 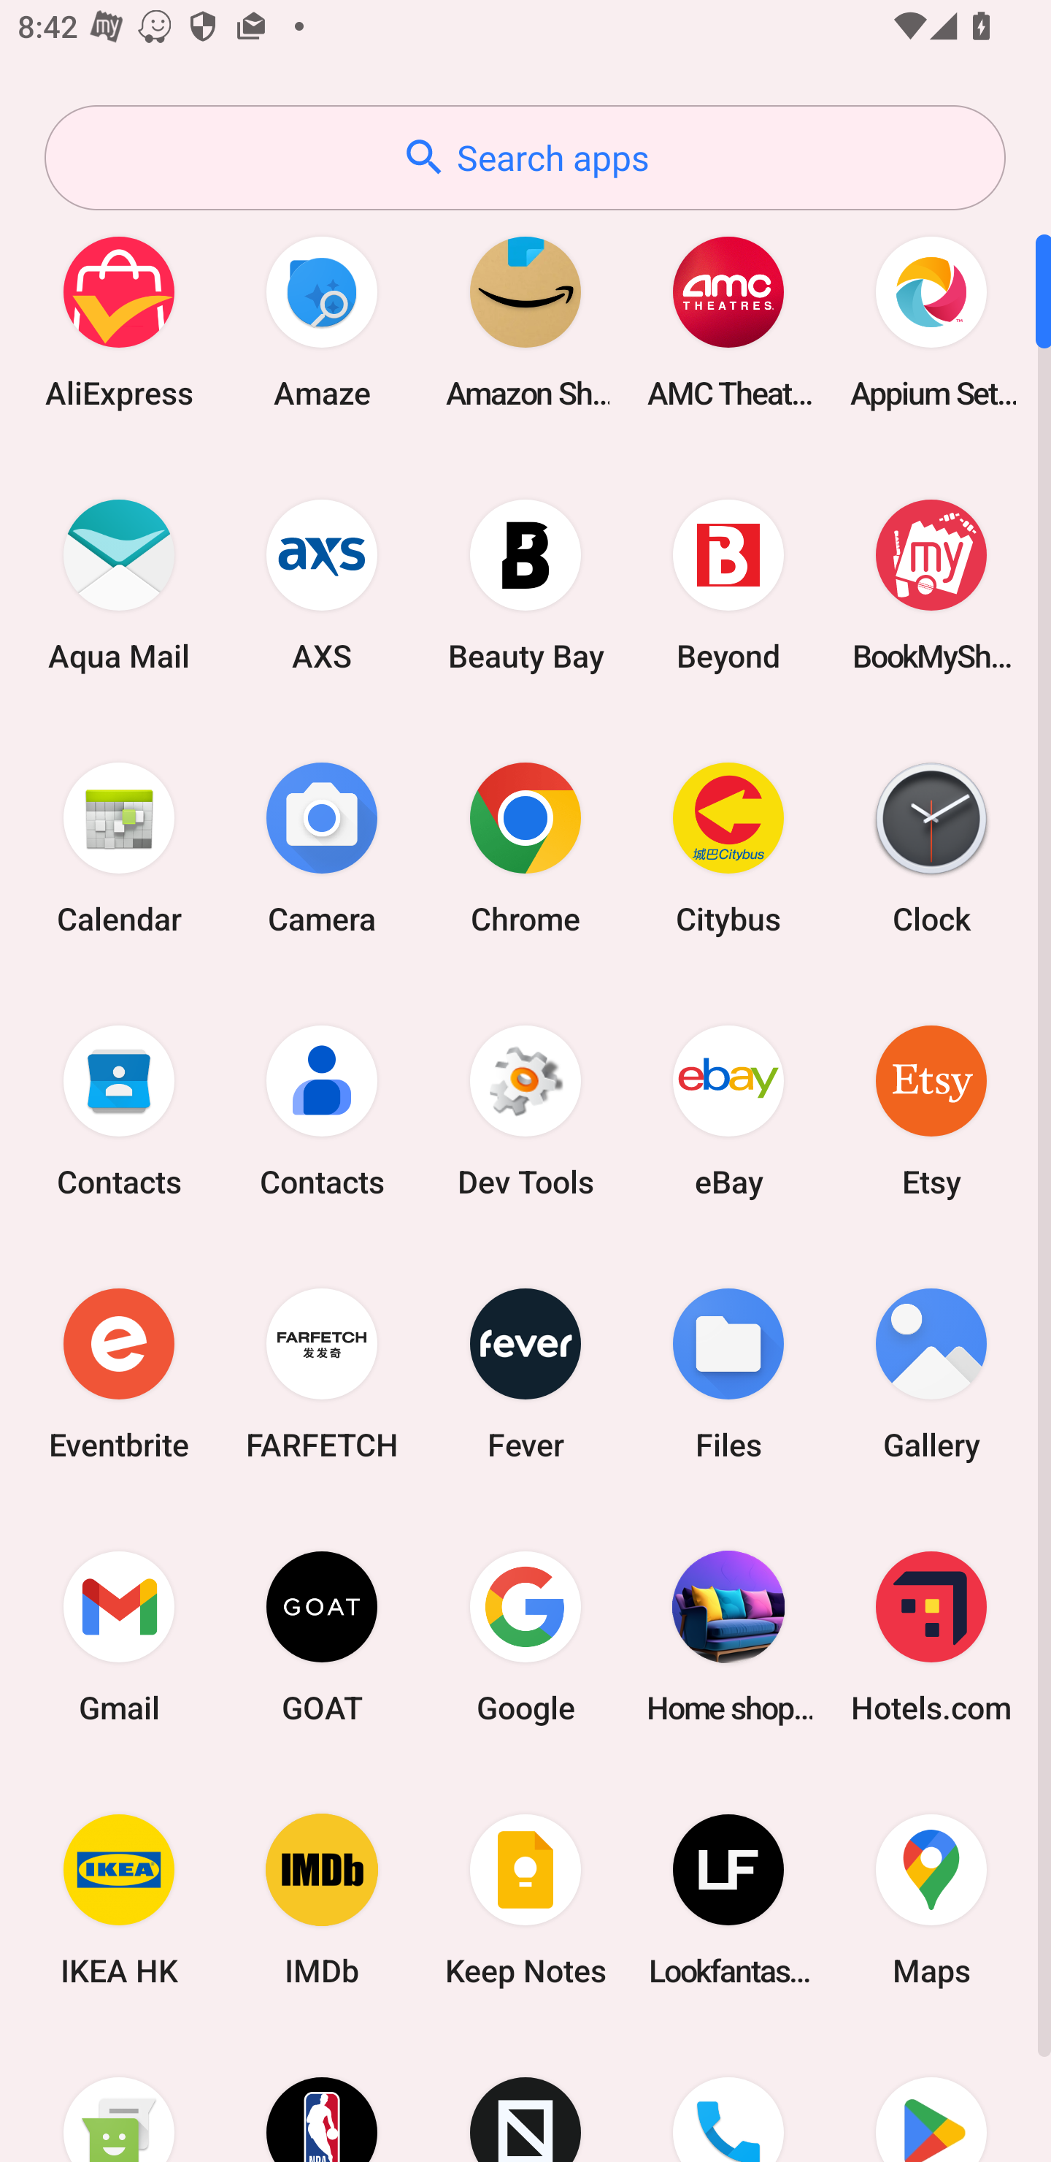 What do you see at coordinates (322, 847) in the screenshot?
I see `Camera` at bounding box center [322, 847].